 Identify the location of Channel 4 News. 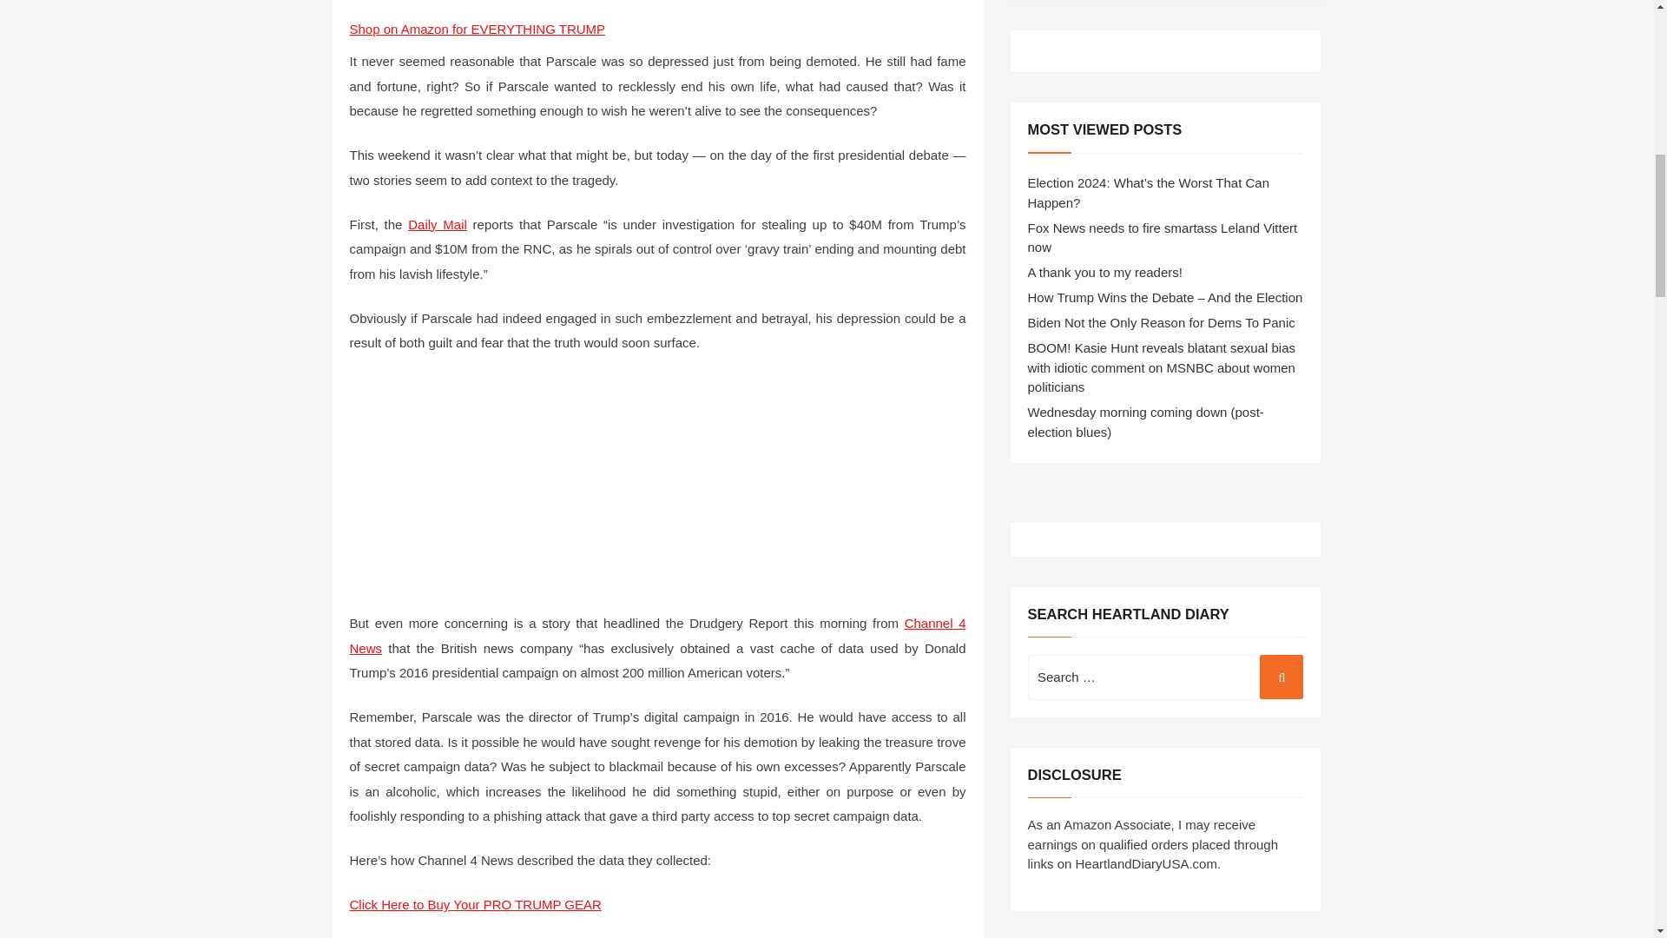
(656, 635).